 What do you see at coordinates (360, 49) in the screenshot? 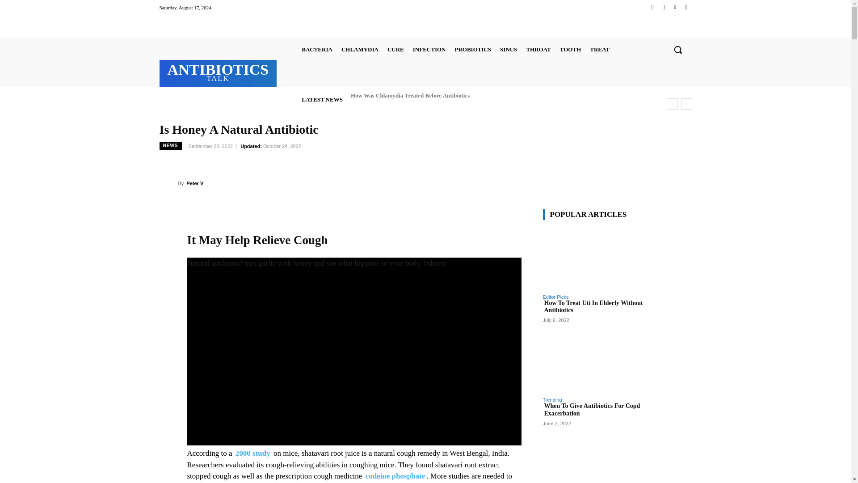
I see `CHLAMYDIA` at bounding box center [360, 49].